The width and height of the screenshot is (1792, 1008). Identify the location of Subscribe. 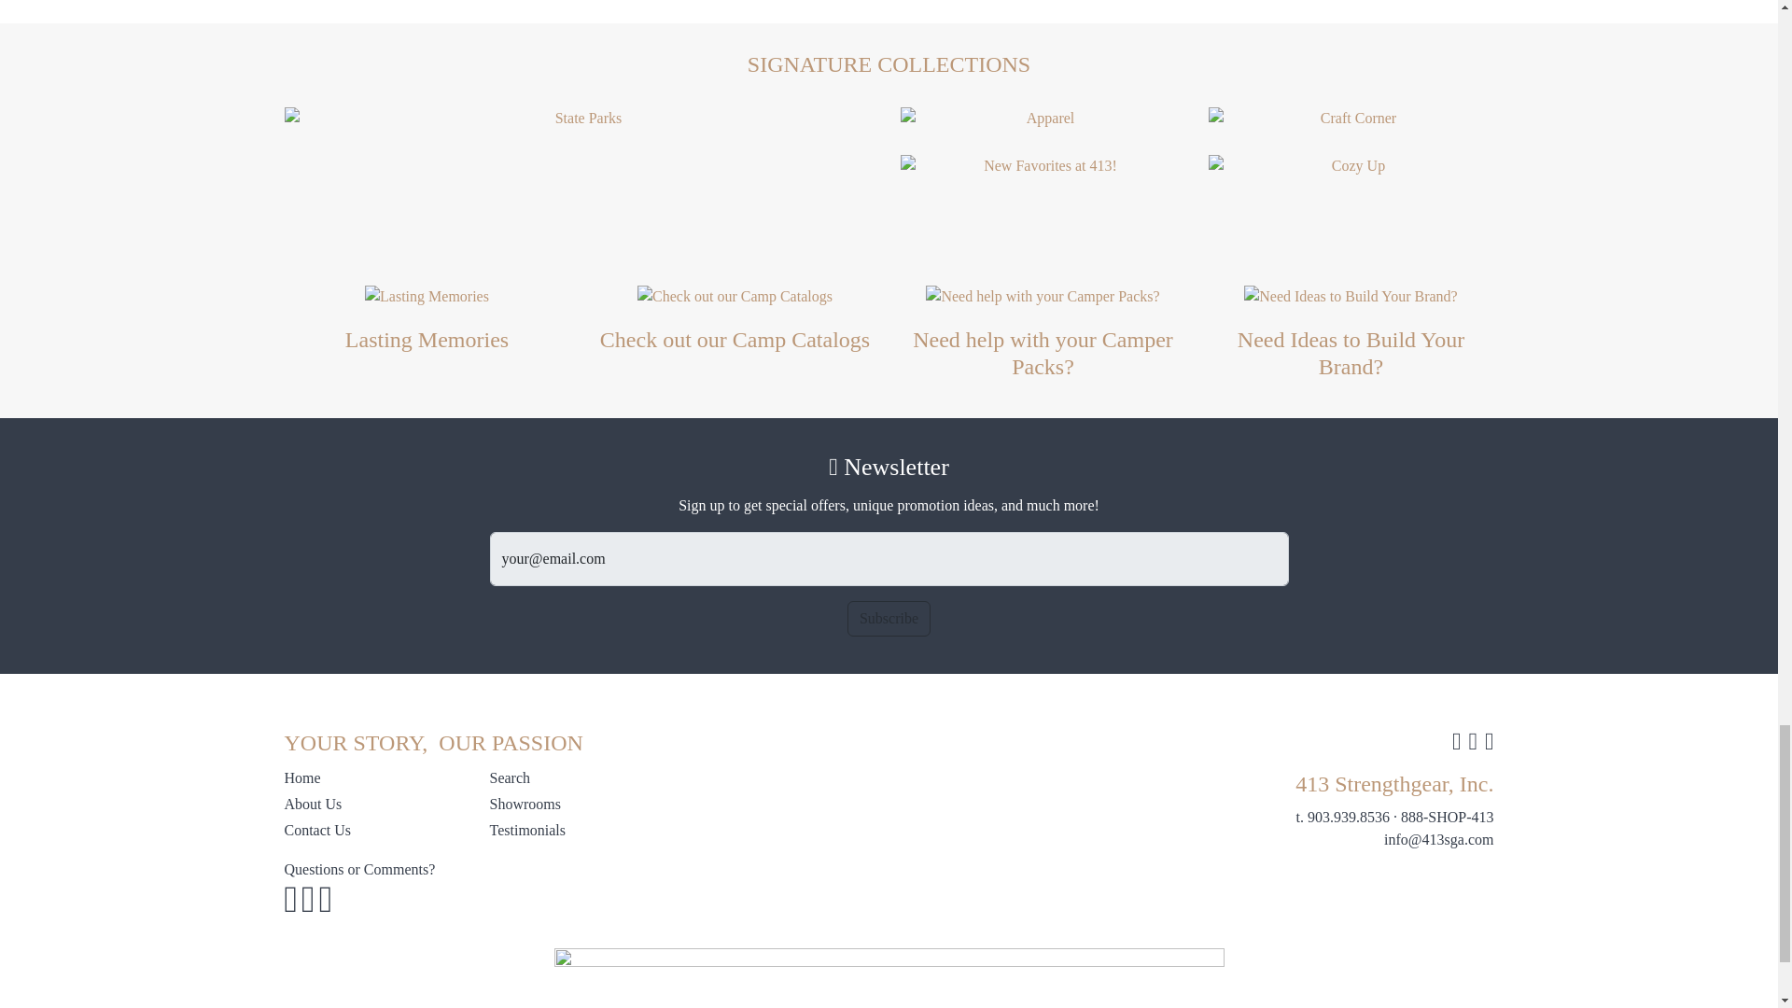
(889, 618).